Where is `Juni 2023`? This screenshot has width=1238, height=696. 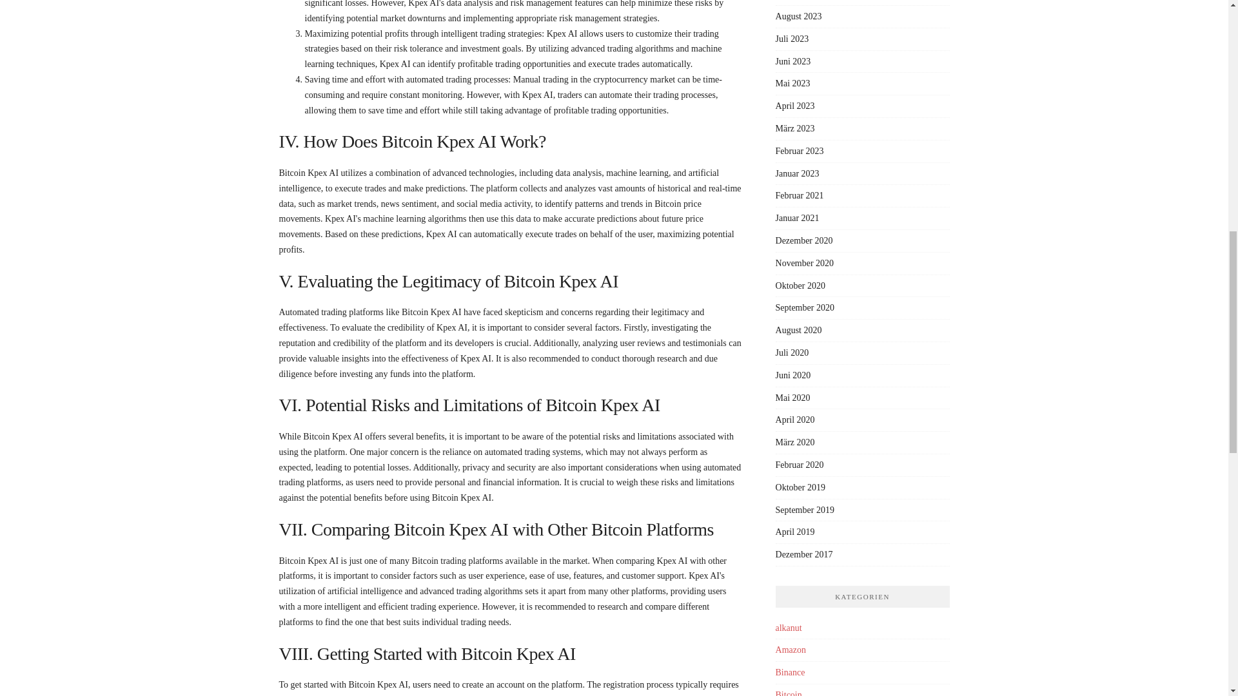 Juni 2023 is located at coordinates (793, 61).